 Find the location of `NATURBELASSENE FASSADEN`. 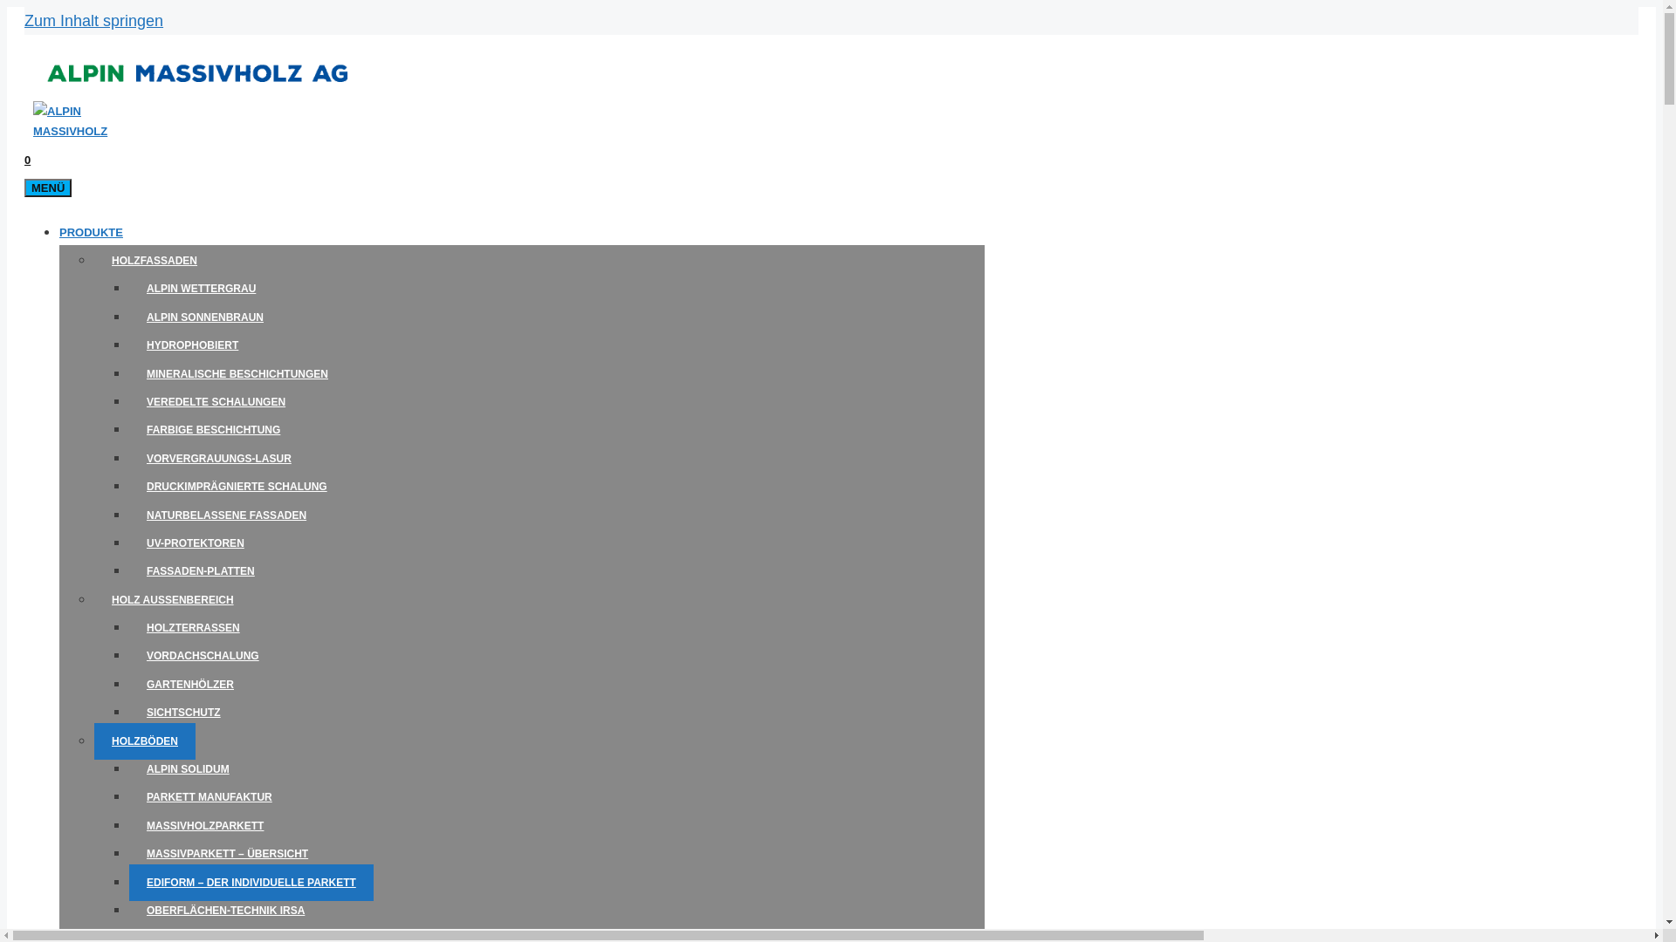

NATURBELASSENE FASSADEN is located at coordinates (227, 515).